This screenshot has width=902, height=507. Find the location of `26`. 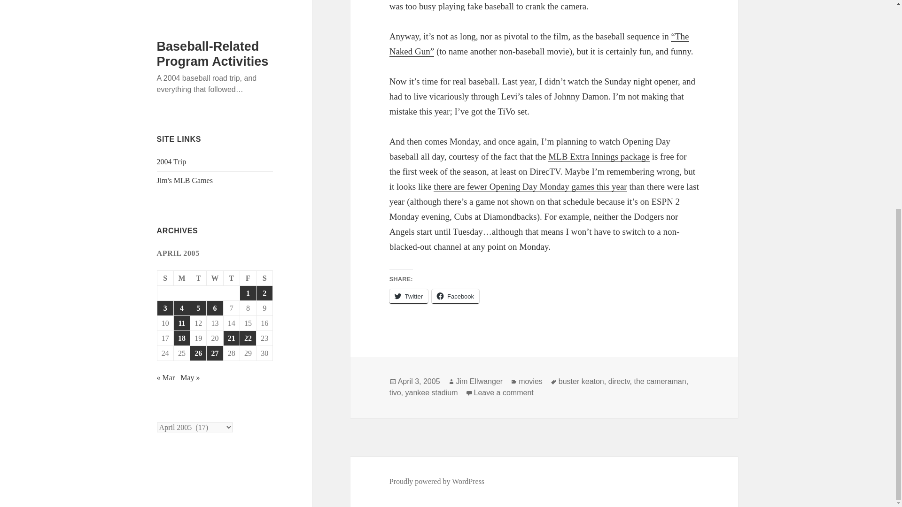

26 is located at coordinates (455, 296).